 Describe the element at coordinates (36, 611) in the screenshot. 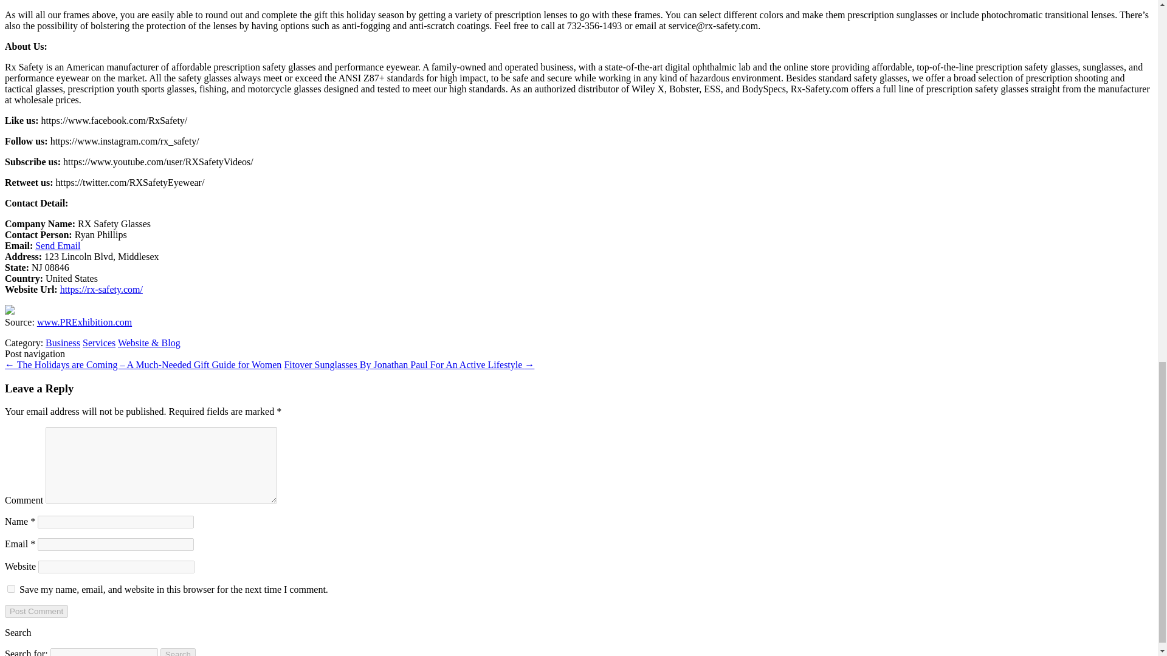

I see `Post Comment` at that location.